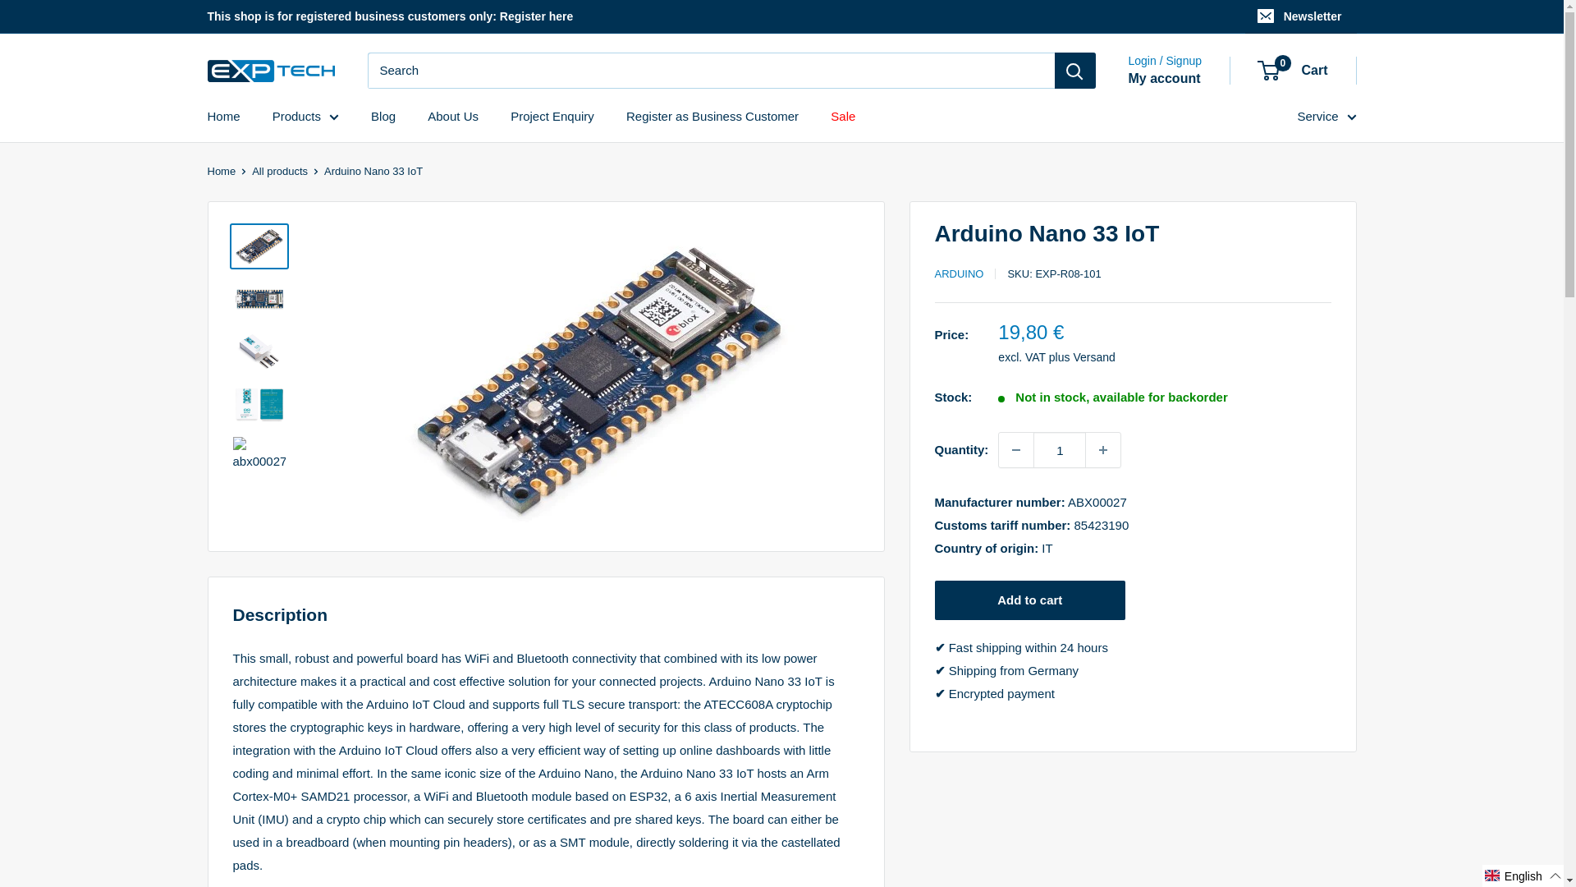  What do you see at coordinates (1300, 16) in the screenshot?
I see `Newsletter` at bounding box center [1300, 16].